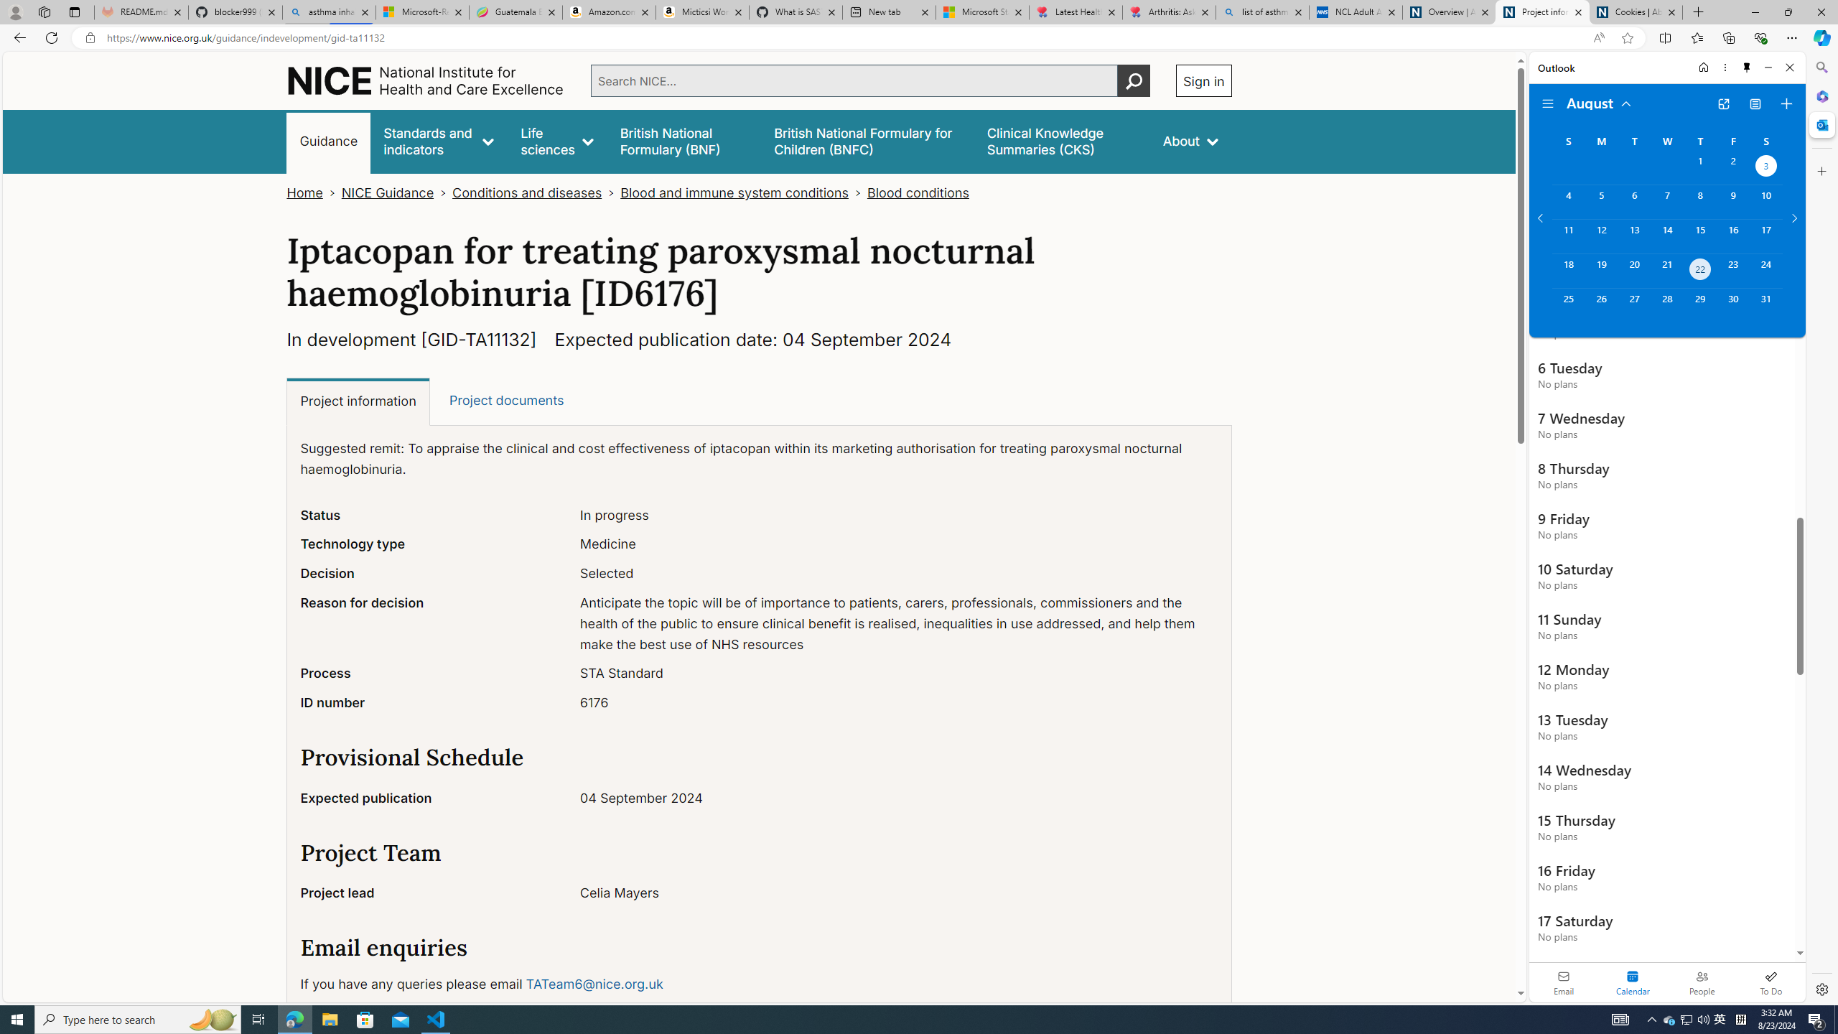 This screenshot has width=1838, height=1034. Describe the element at coordinates (594, 984) in the screenshot. I see `TATeam6@nice.org.uk` at that location.